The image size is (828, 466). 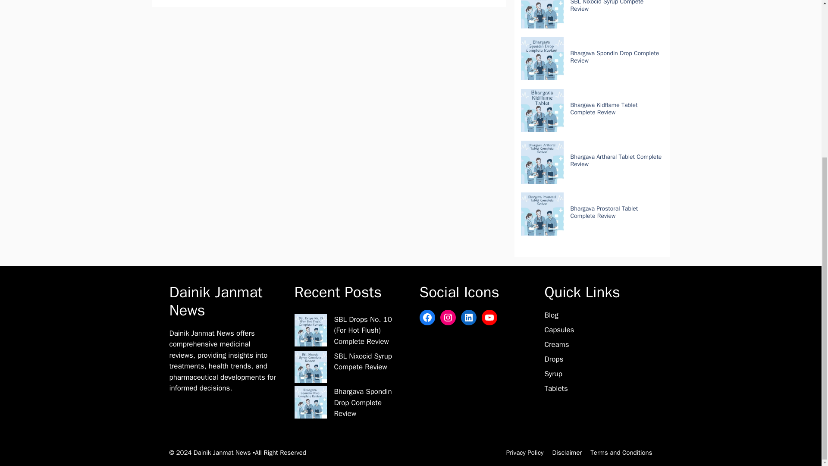 I want to click on Capsules, so click(x=559, y=330).